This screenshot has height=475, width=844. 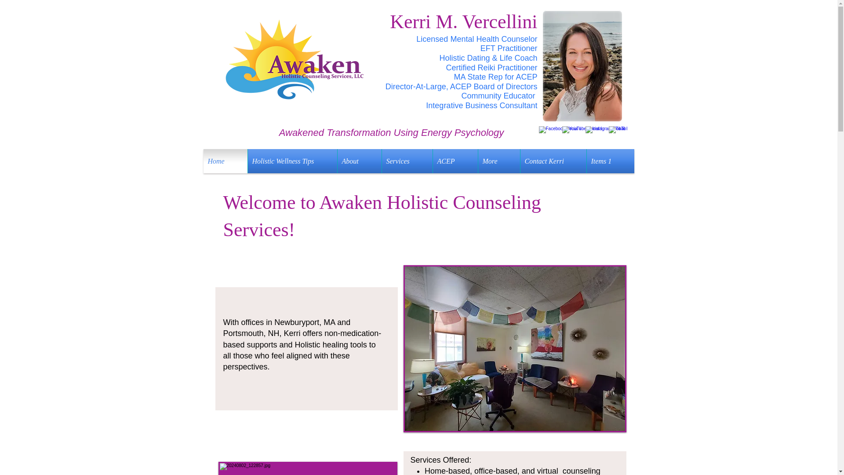 What do you see at coordinates (292, 161) in the screenshot?
I see `Holistic Wellness Tips` at bounding box center [292, 161].